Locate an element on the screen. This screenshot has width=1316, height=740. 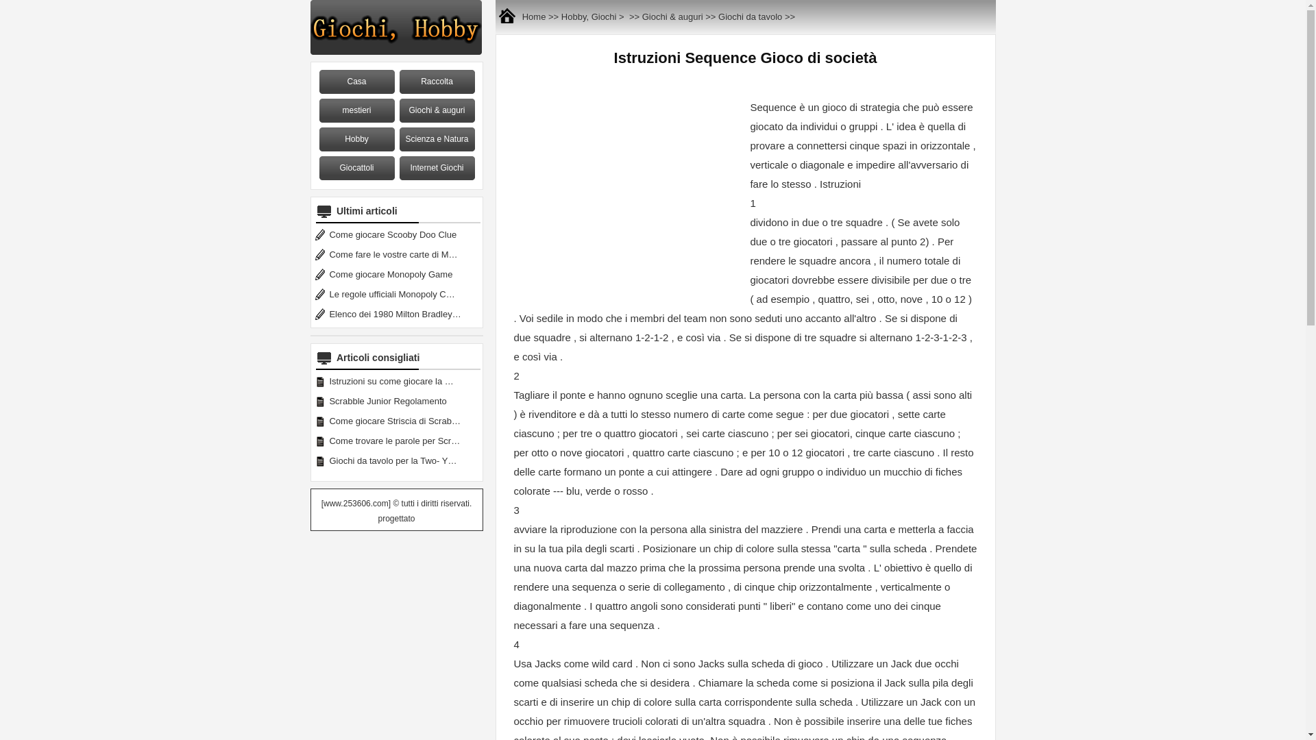
Raccolta is located at coordinates (437, 82).